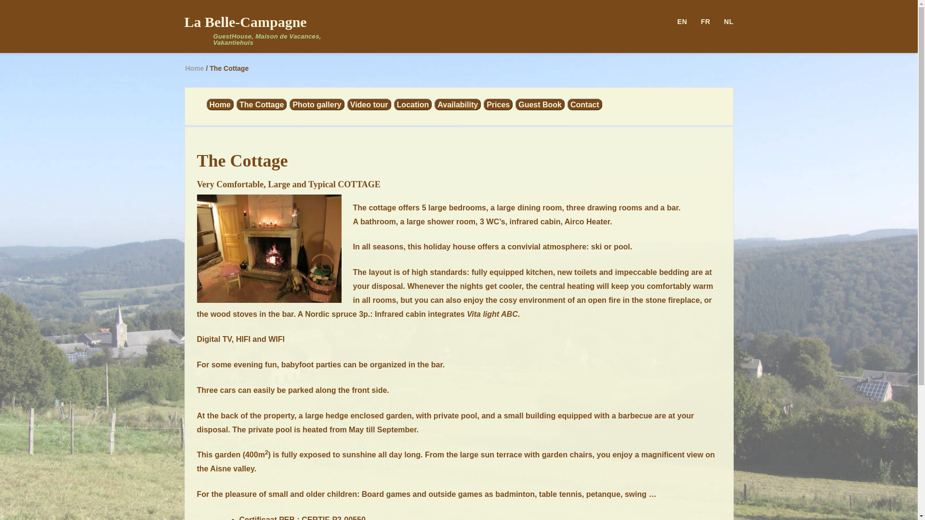  I want to click on Guest Book, so click(540, 104).